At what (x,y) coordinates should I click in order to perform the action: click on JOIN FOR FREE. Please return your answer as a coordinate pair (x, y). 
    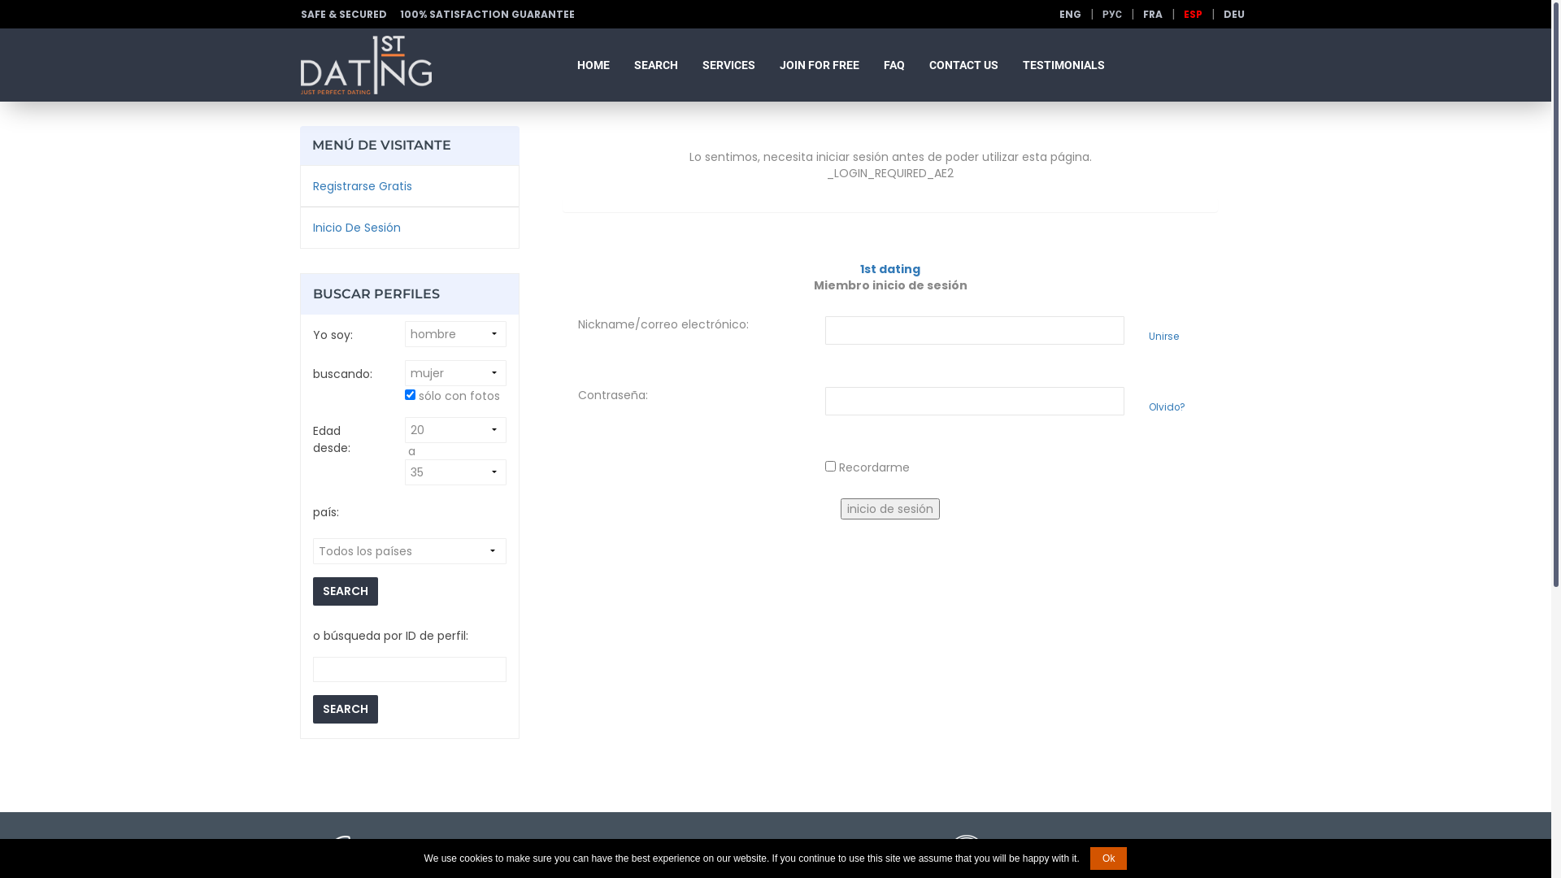
    Looking at the image, I should click on (820, 65).